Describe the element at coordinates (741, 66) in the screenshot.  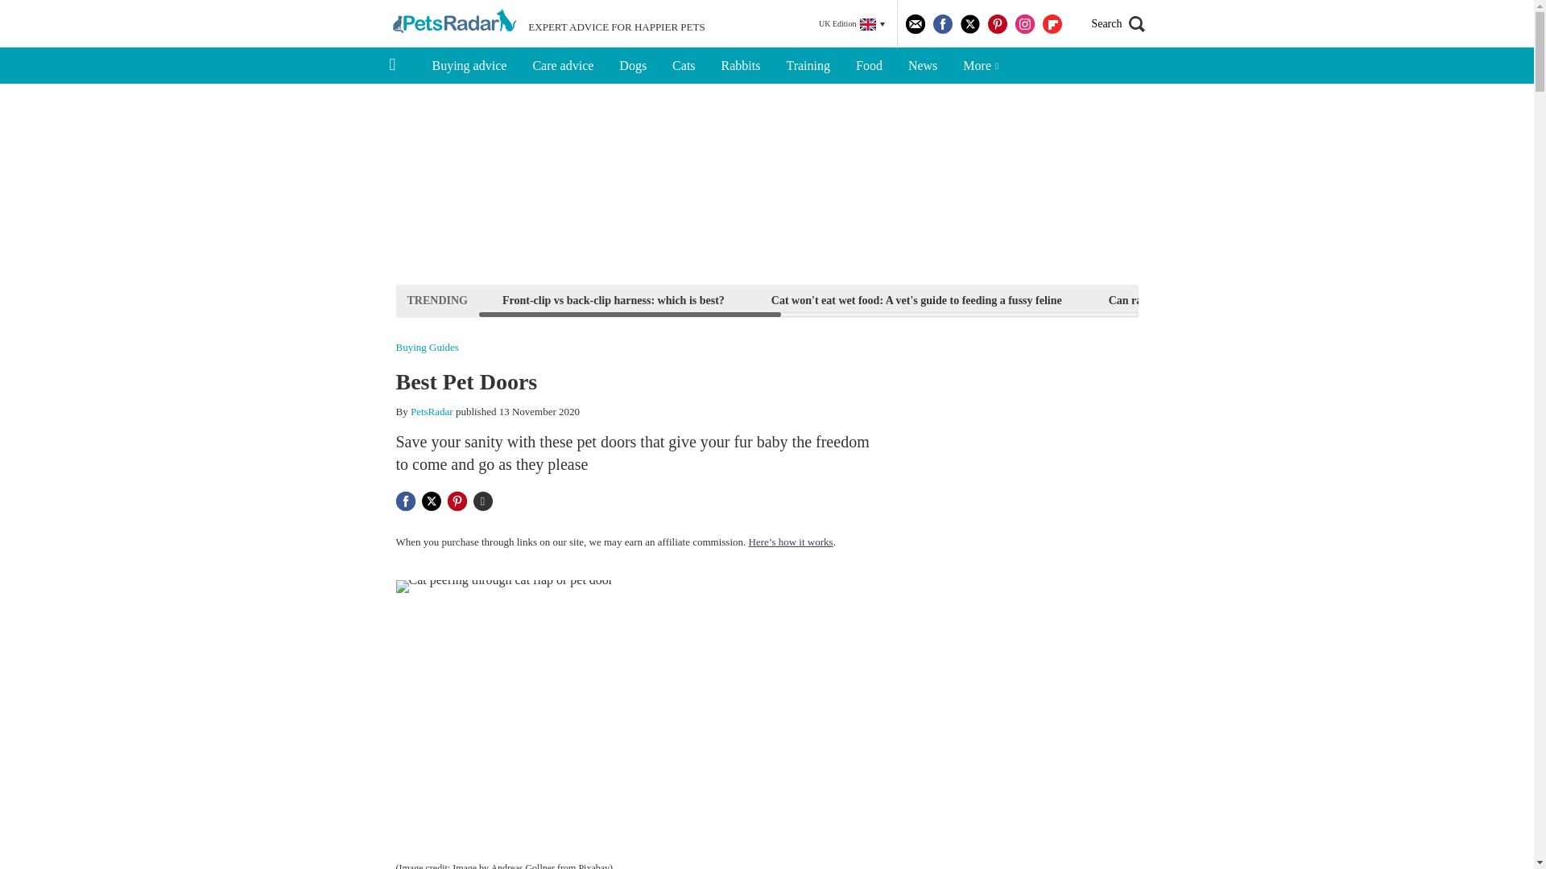
I see `Rabbits` at that location.